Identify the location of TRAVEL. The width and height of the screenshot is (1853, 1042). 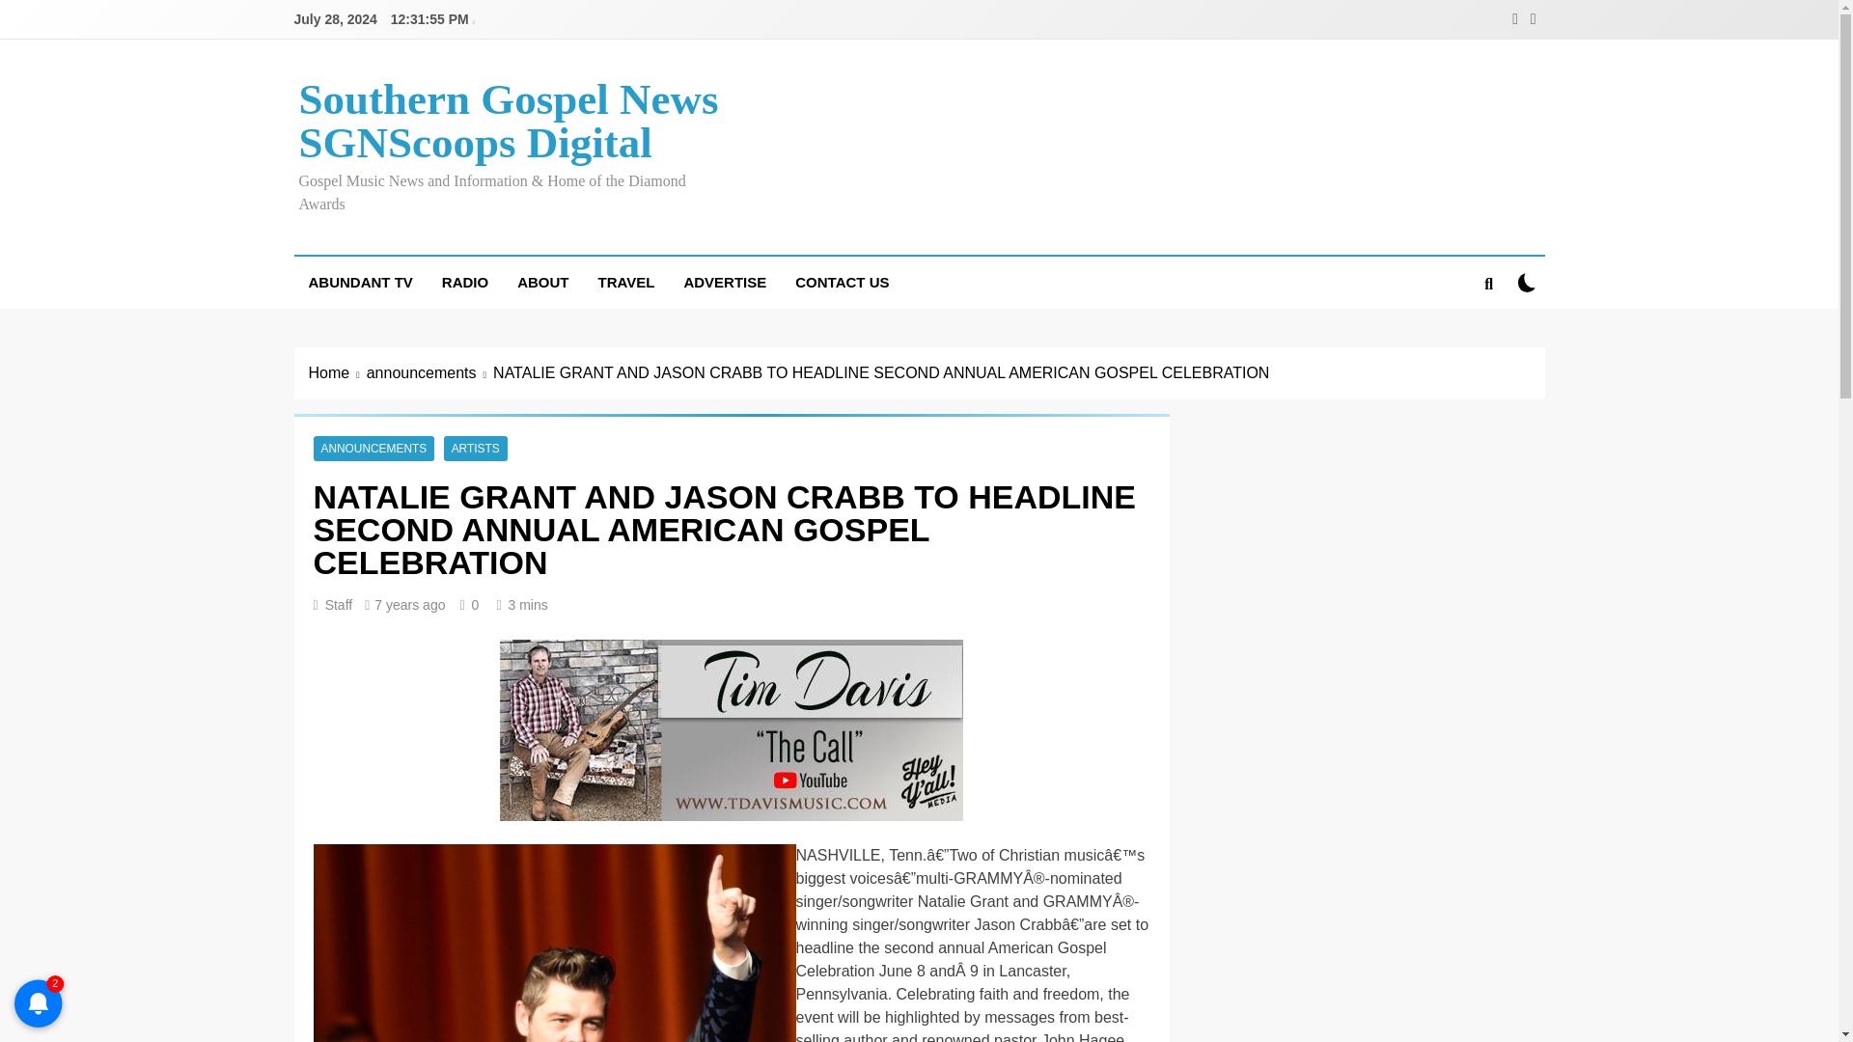
(625, 282).